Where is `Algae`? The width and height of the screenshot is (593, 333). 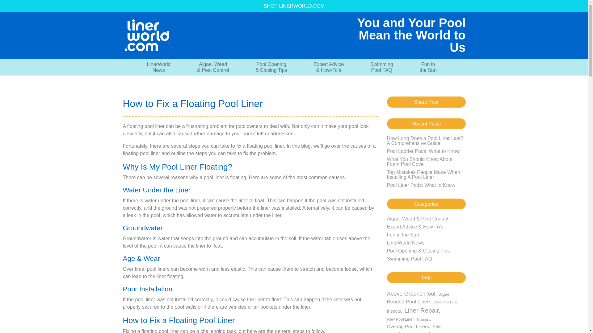
Algae is located at coordinates (394, 311).